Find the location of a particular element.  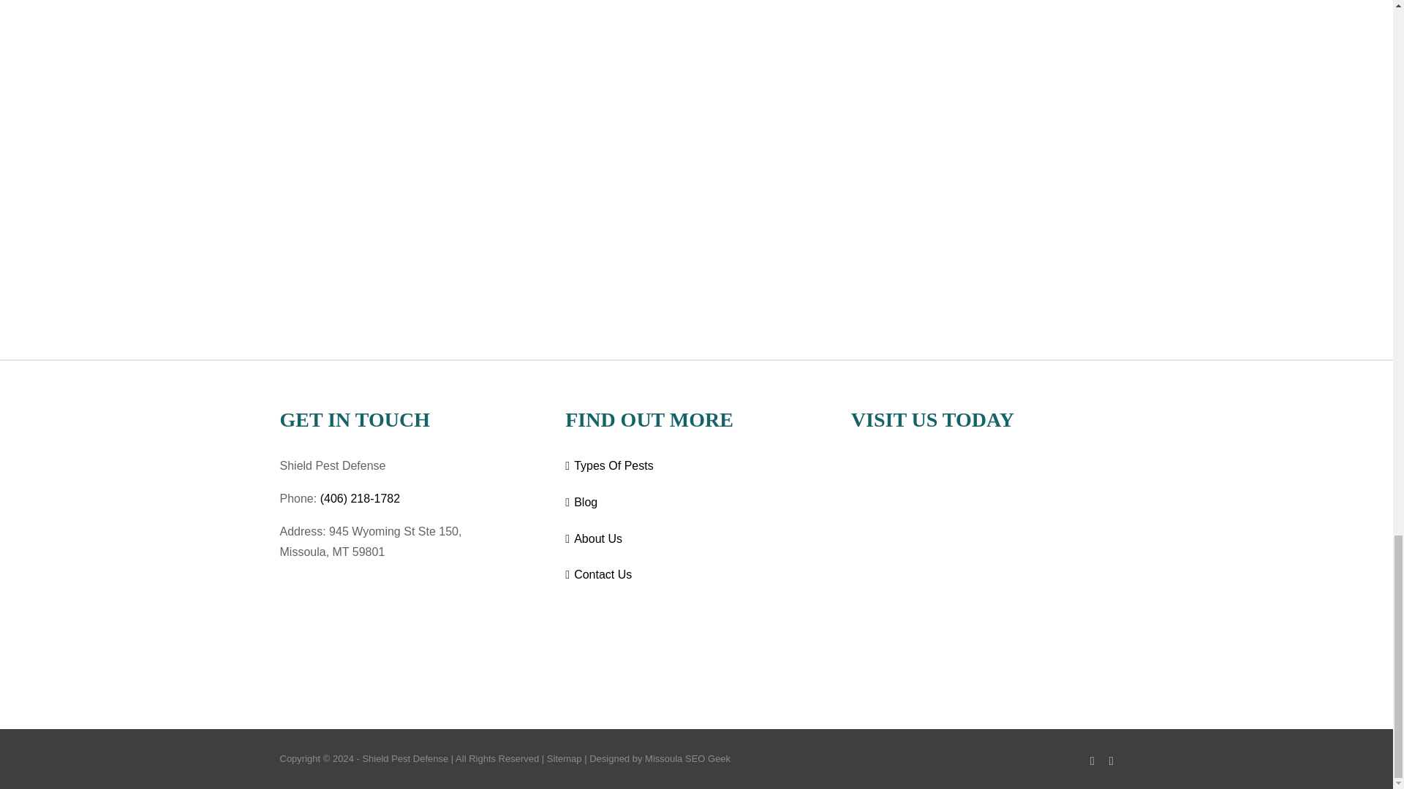

About Us is located at coordinates (697, 539).